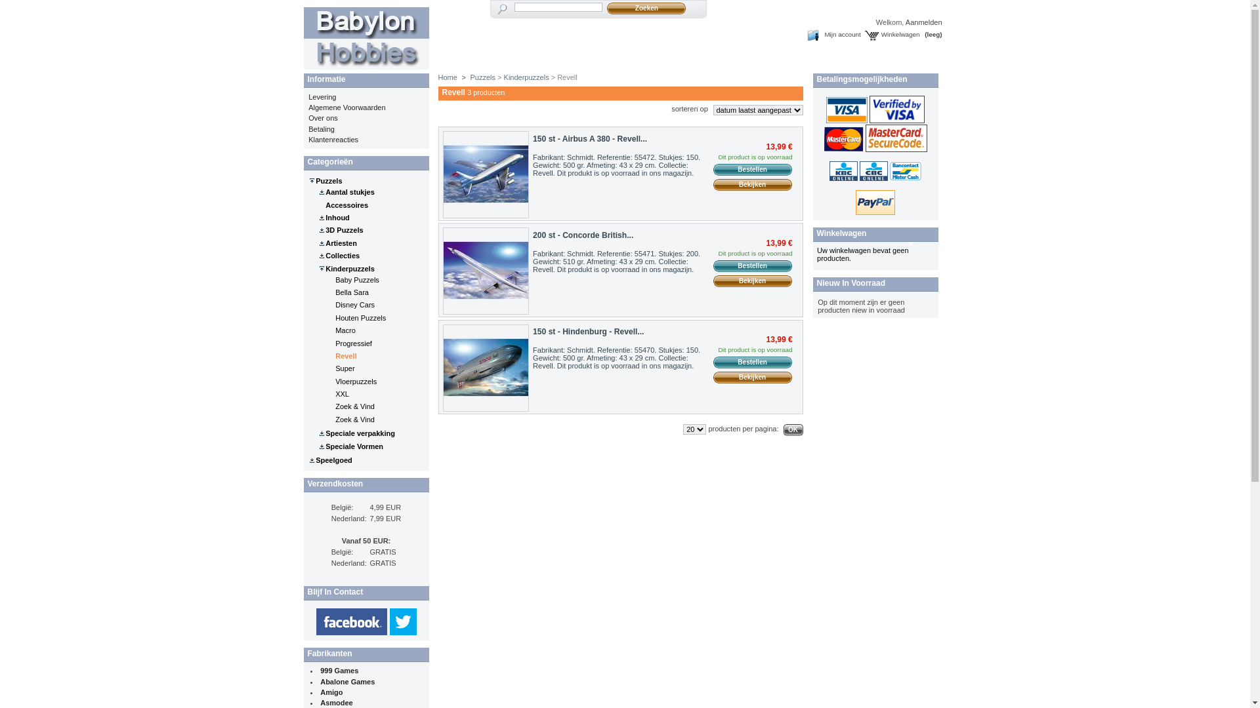  What do you see at coordinates (345, 330) in the screenshot?
I see `Macro` at bounding box center [345, 330].